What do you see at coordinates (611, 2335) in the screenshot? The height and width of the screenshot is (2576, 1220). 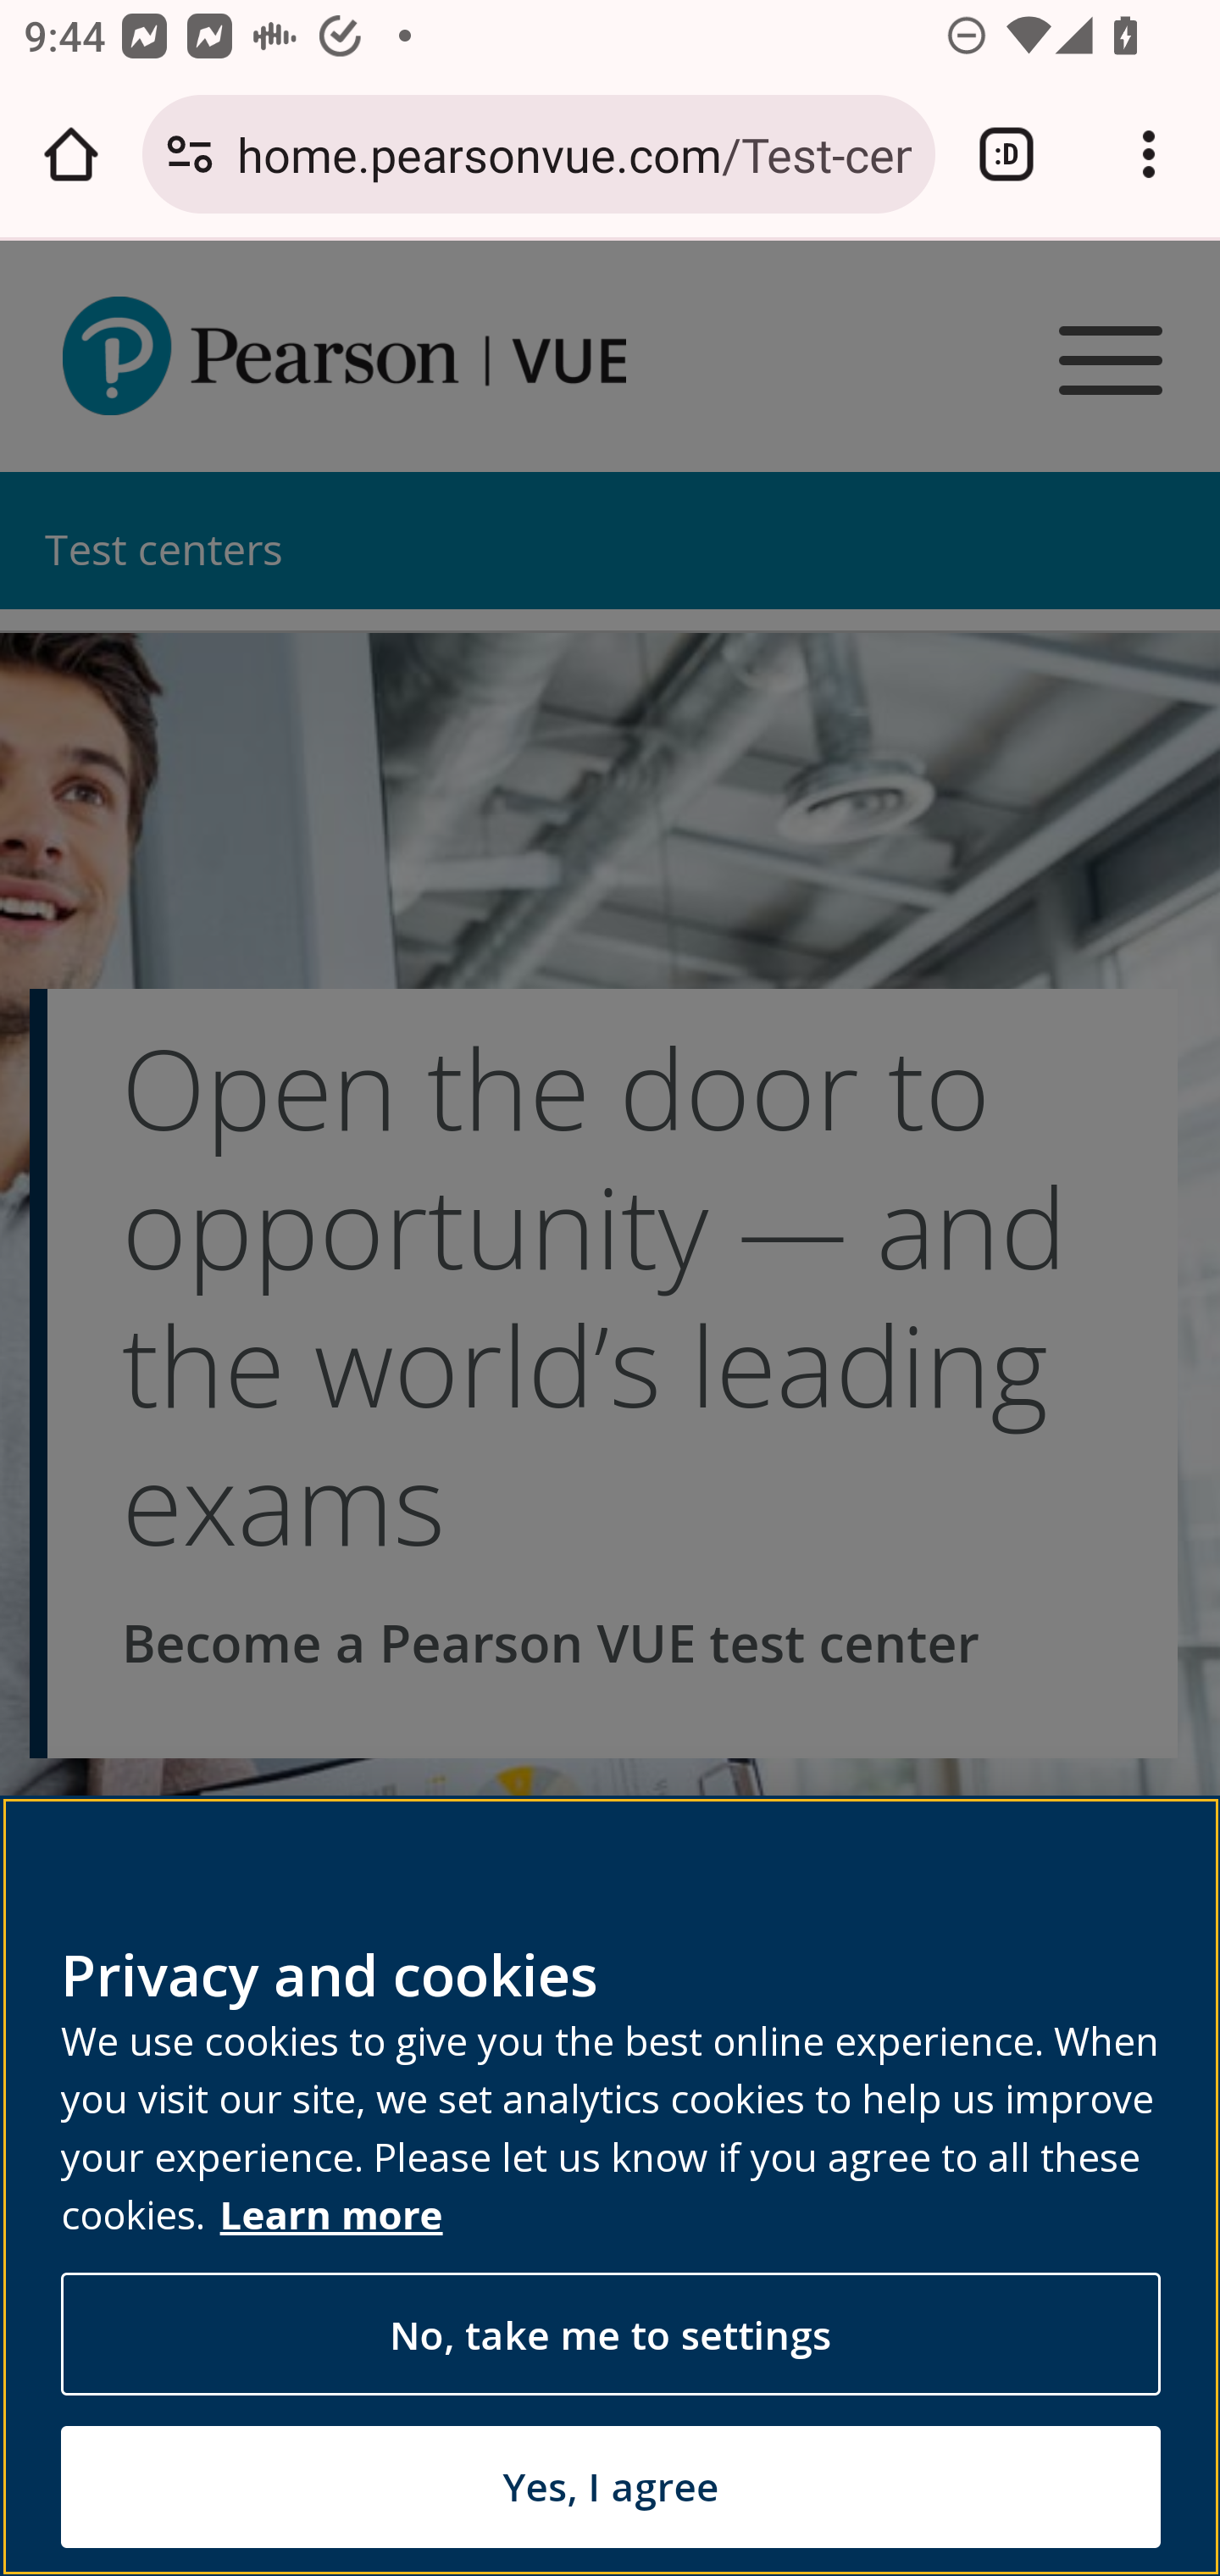 I see `No, take me to settings` at bounding box center [611, 2335].